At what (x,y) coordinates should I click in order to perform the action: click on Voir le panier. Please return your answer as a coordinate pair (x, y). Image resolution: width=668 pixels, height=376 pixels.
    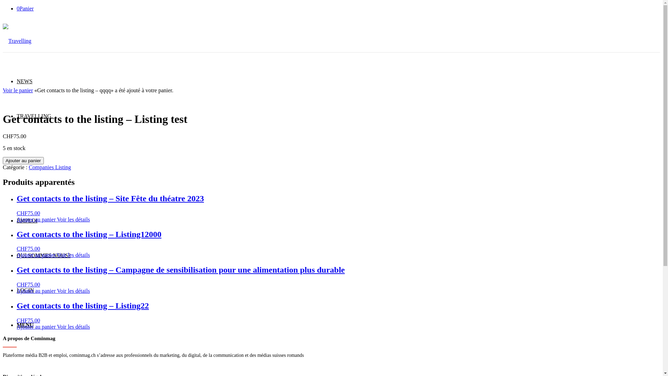
    Looking at the image, I should click on (18, 91).